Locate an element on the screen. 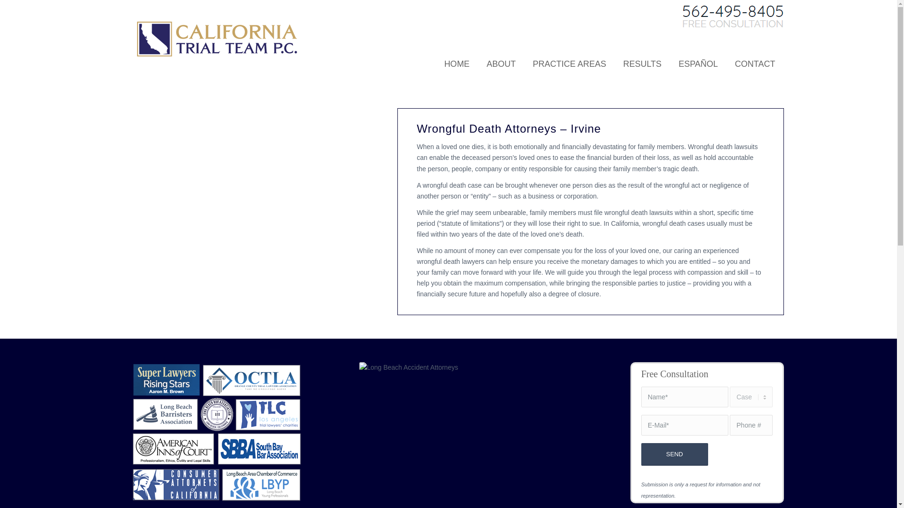 The width and height of the screenshot is (904, 508). PRACTICE AREAS is located at coordinates (569, 56).